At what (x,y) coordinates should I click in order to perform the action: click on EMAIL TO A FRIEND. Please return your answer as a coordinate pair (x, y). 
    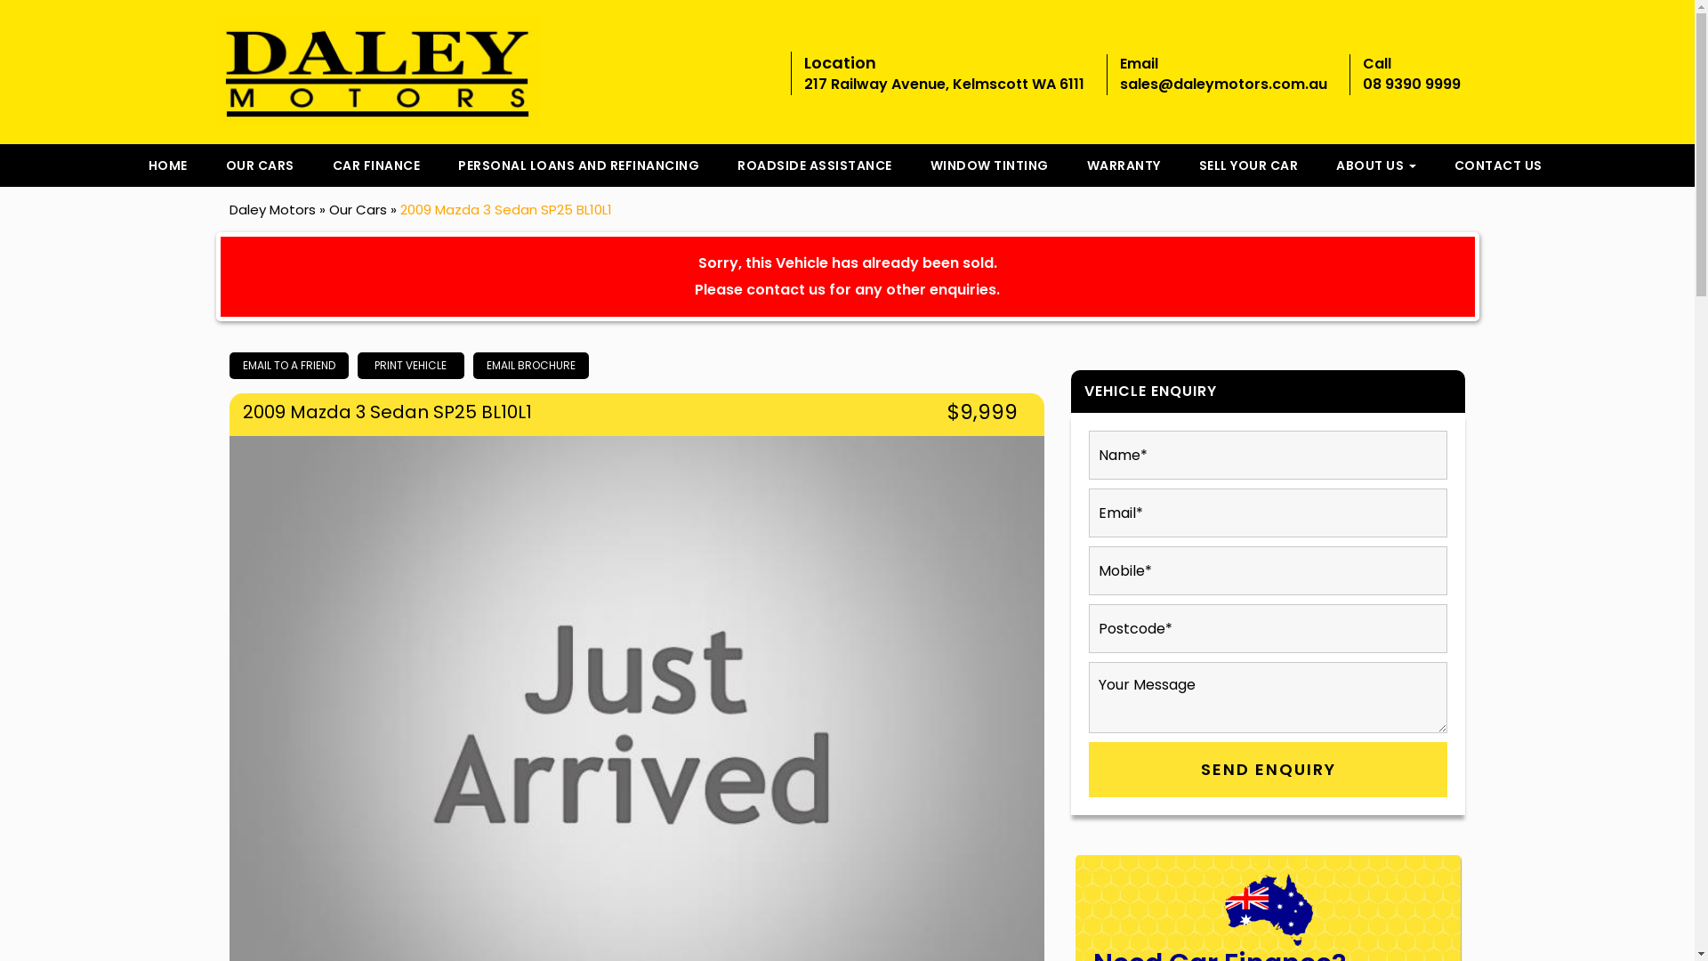
    Looking at the image, I should click on (289, 365).